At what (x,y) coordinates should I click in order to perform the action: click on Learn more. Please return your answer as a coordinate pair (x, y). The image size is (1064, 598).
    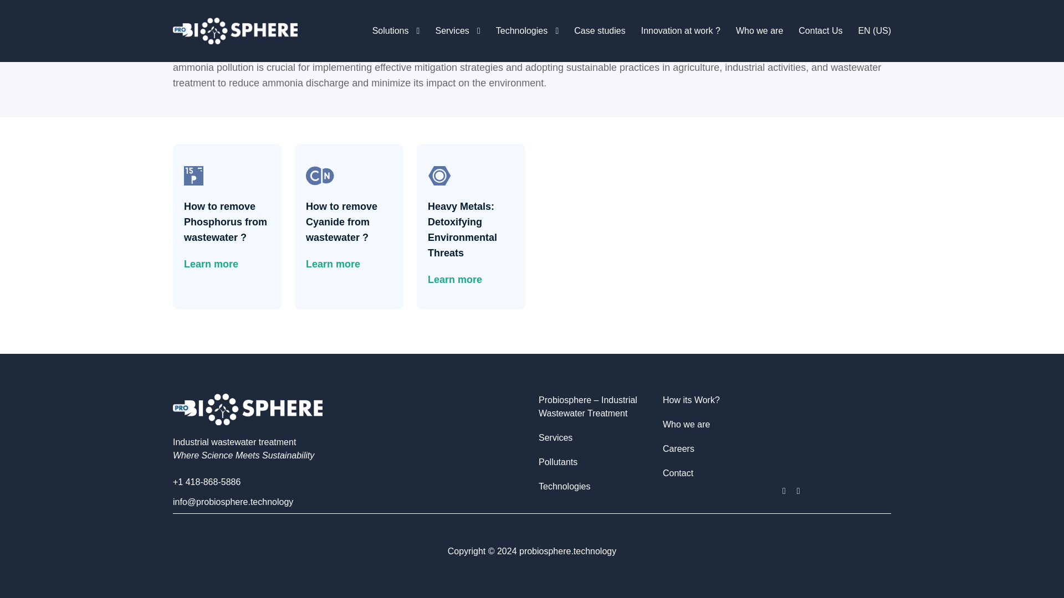
    Looking at the image, I should click on (454, 280).